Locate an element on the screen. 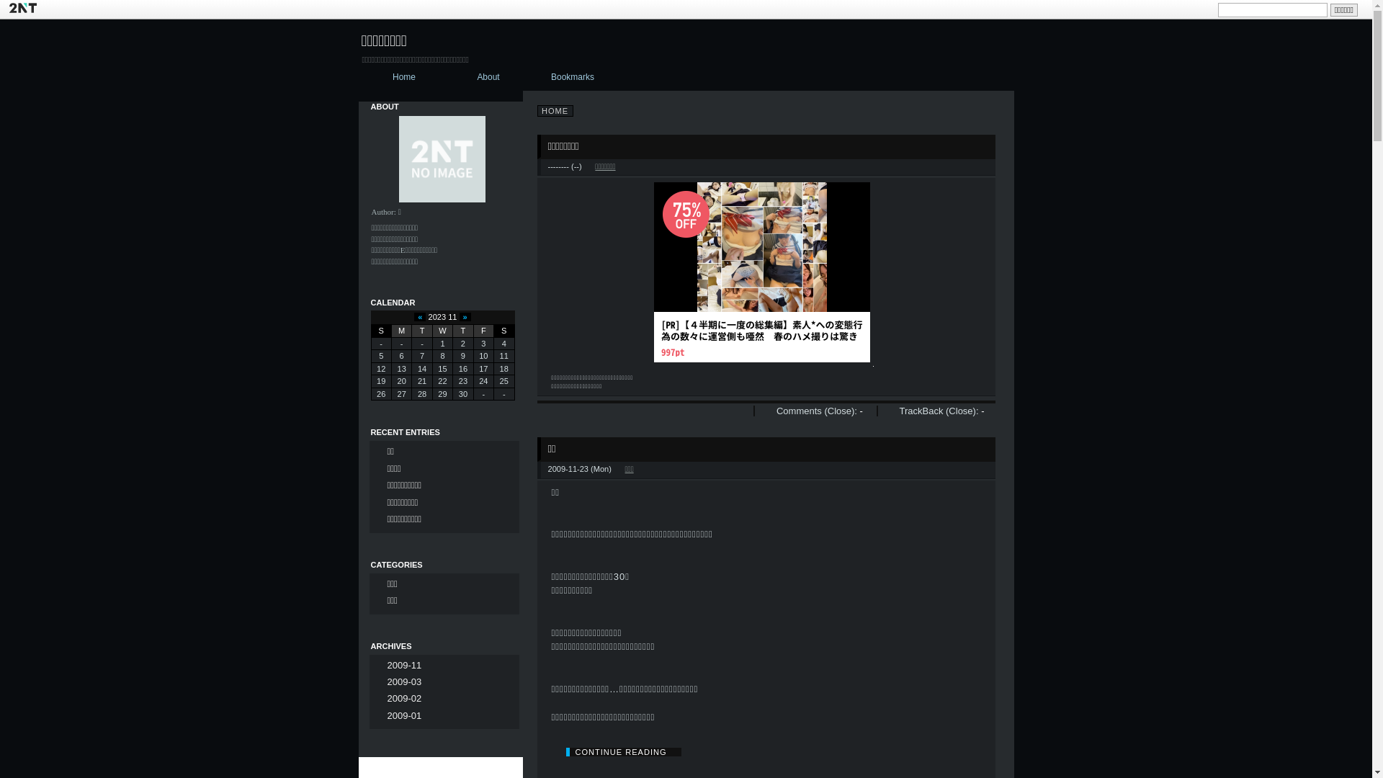 Image resolution: width=1383 pixels, height=778 pixels. 2009-01 is located at coordinates (399, 716).